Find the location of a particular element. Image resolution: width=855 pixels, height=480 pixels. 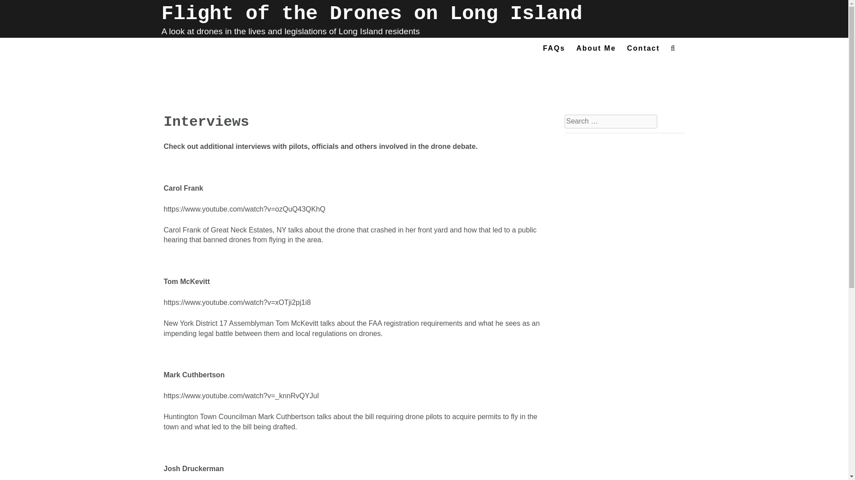

Search is located at coordinates (16, 10).